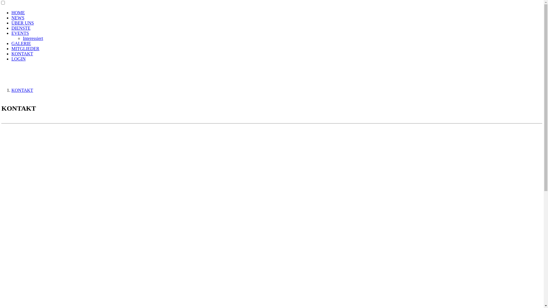 The image size is (548, 308). Describe the element at coordinates (21, 43) in the screenshot. I see `GALERIE` at that location.